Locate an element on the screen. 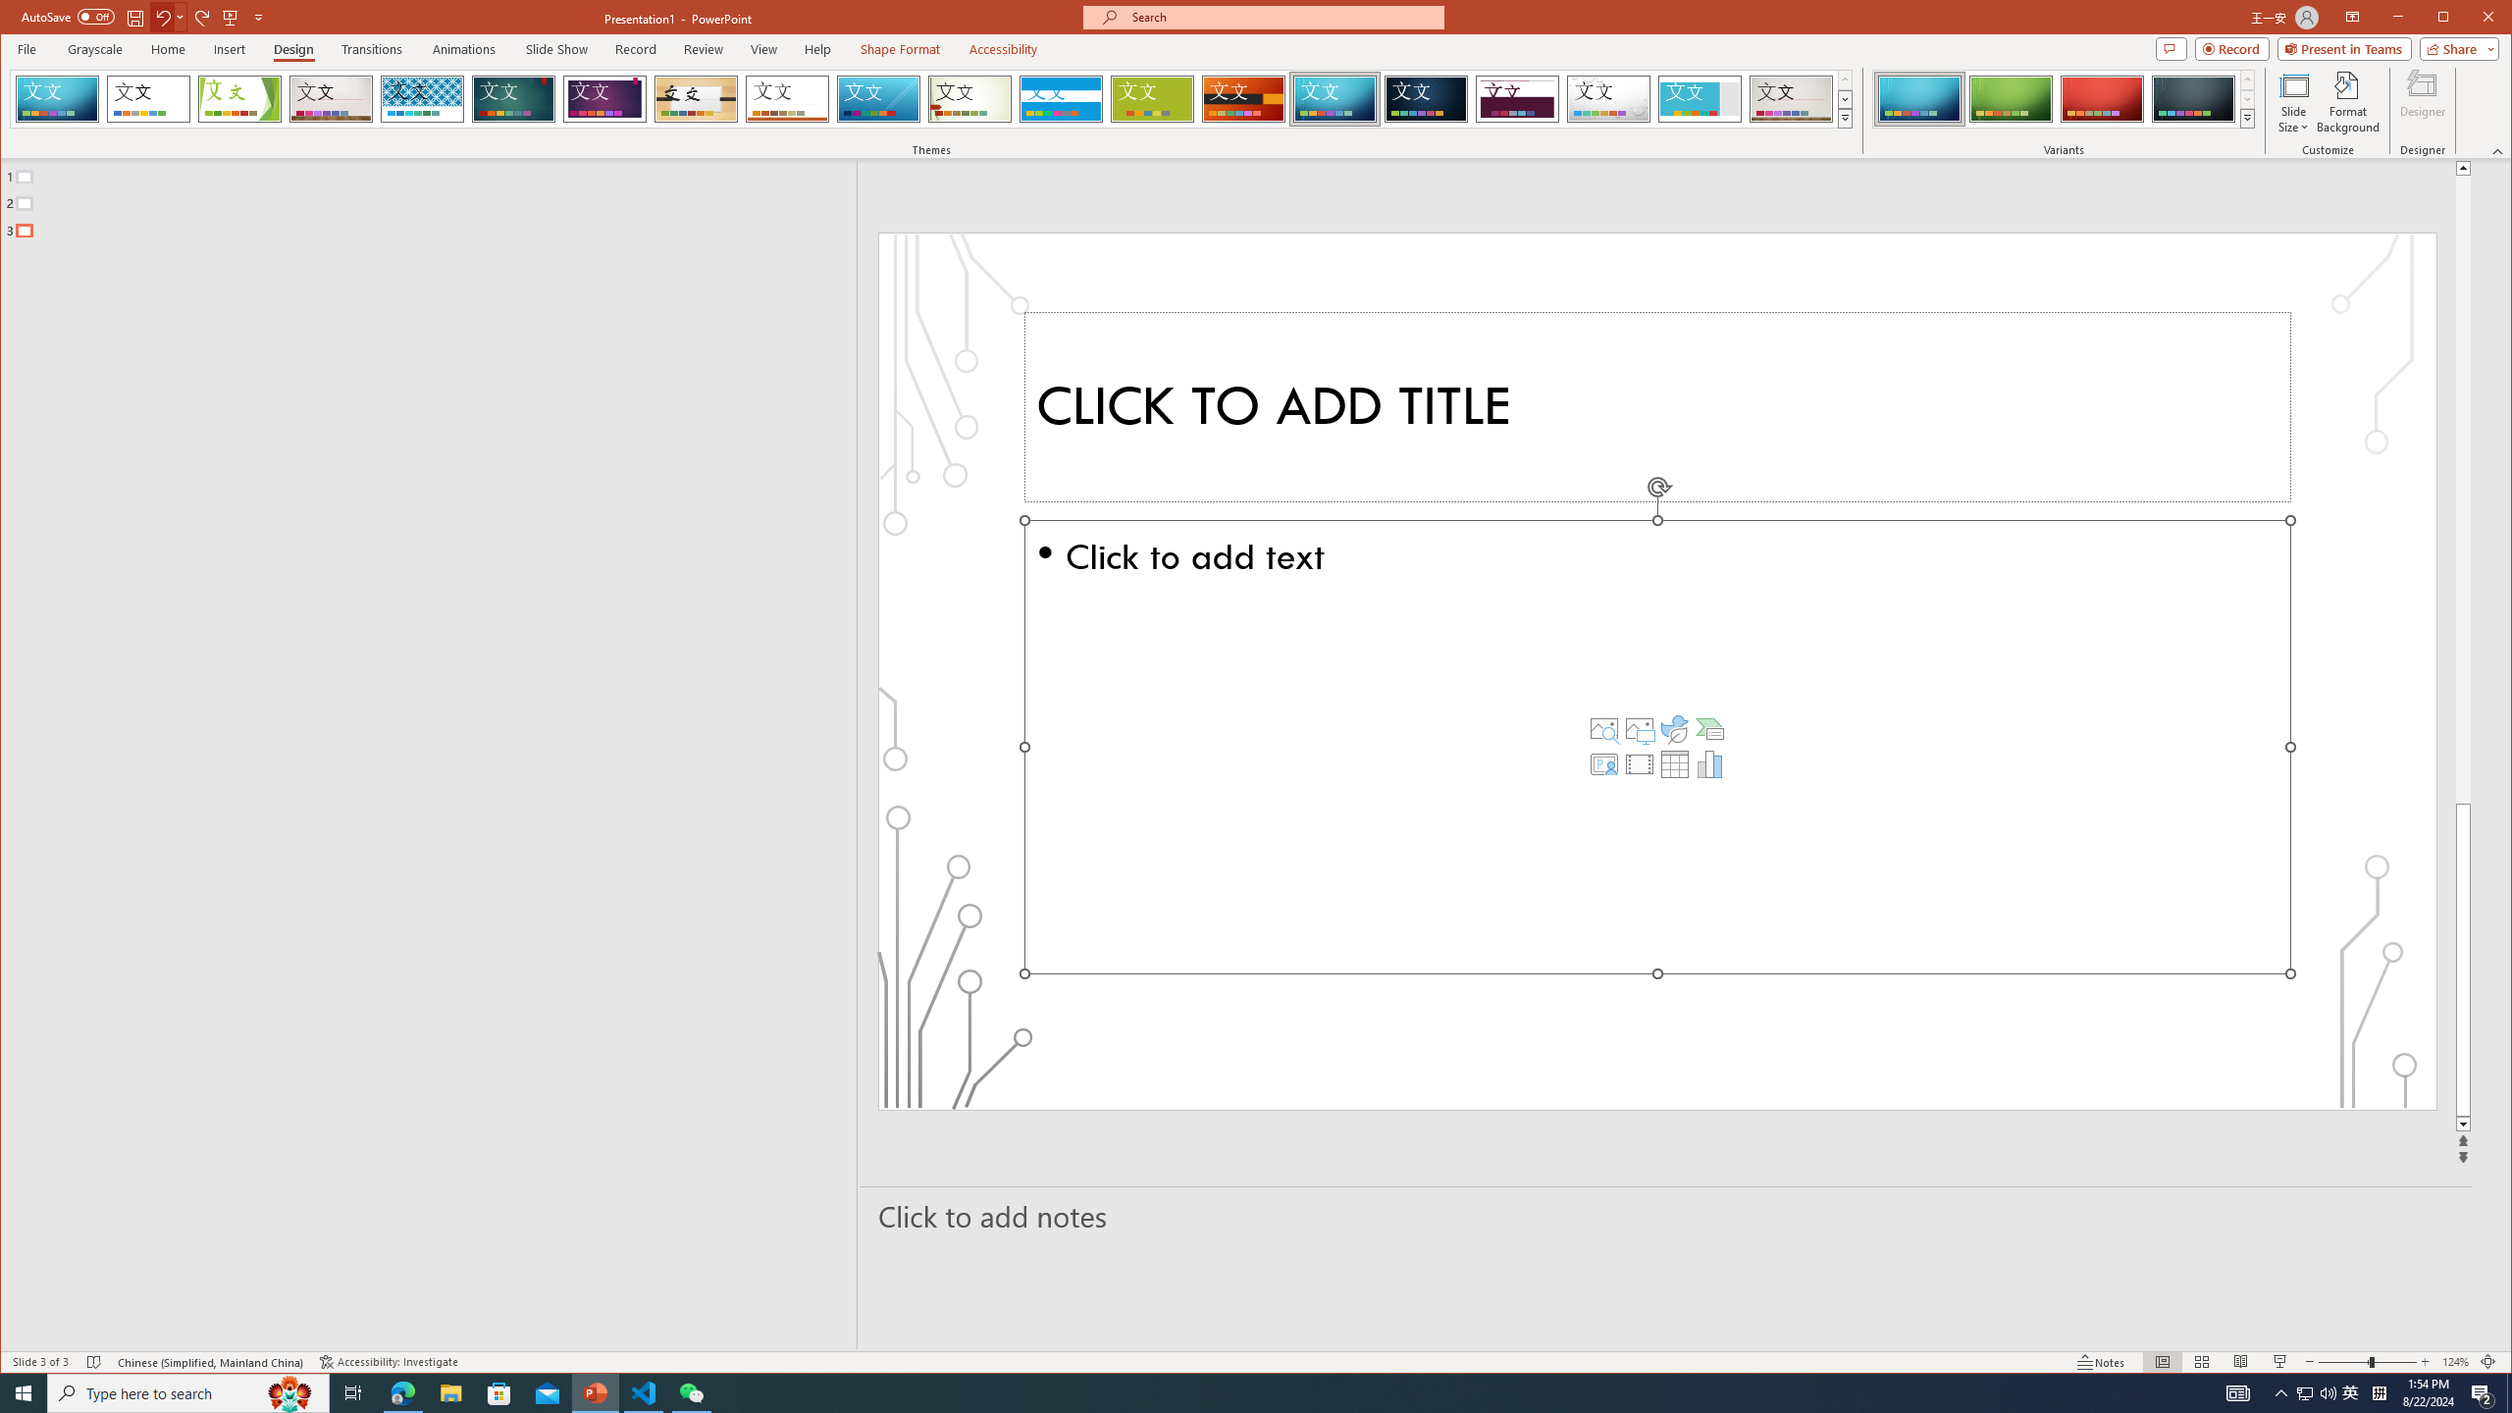 This screenshot has width=2512, height=1413. Facet is located at coordinates (239, 99).